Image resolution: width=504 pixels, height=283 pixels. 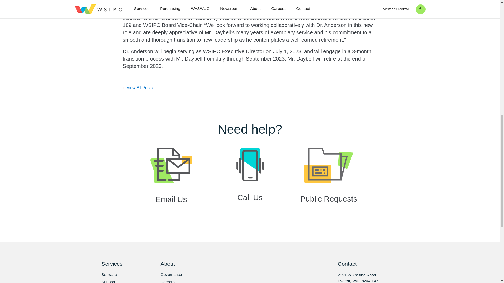 What do you see at coordinates (122, 275) in the screenshot?
I see `Software` at bounding box center [122, 275].